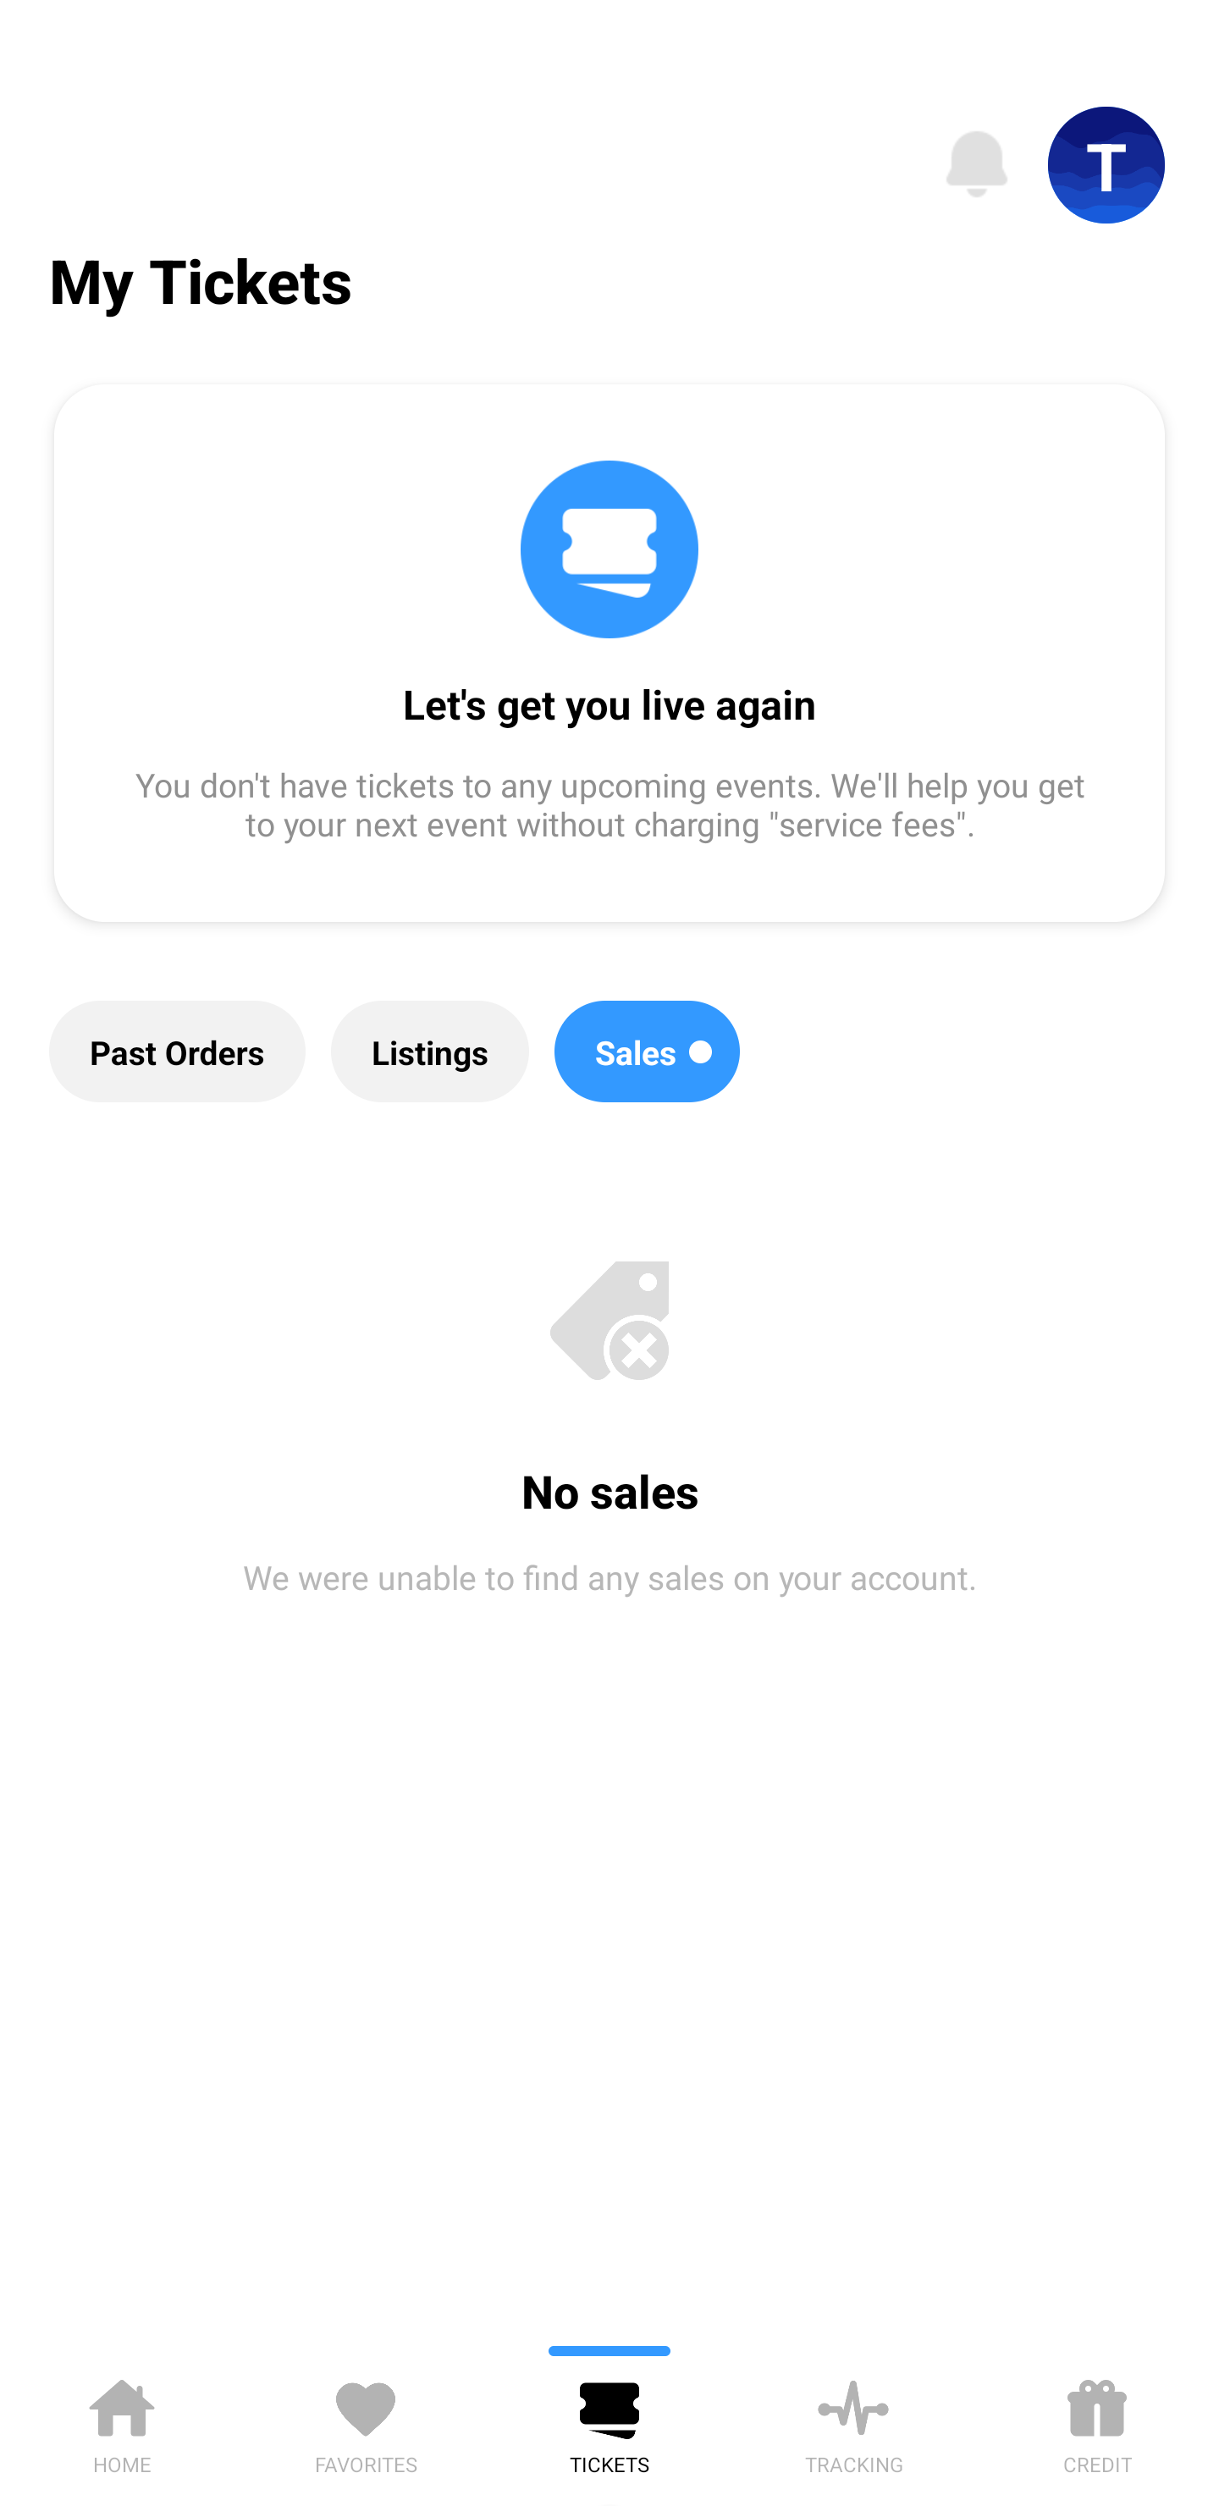 Image resolution: width=1219 pixels, height=2506 pixels. Describe the element at coordinates (1097, 2421) in the screenshot. I see `CREDIT` at that location.